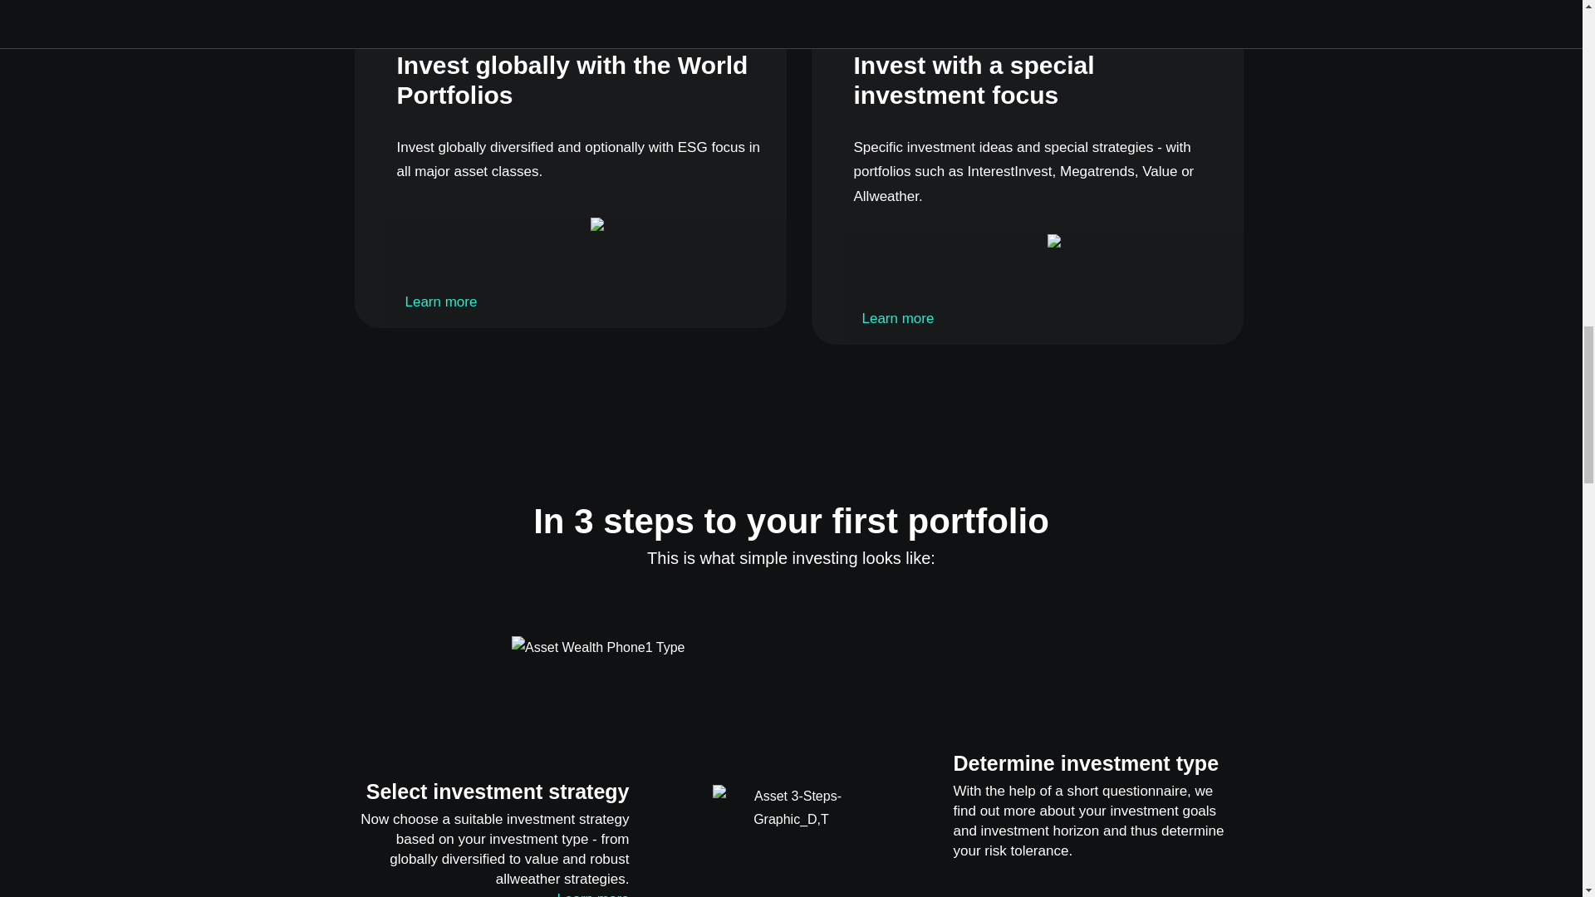  What do you see at coordinates (440, 301) in the screenshot?
I see `Learn more` at bounding box center [440, 301].